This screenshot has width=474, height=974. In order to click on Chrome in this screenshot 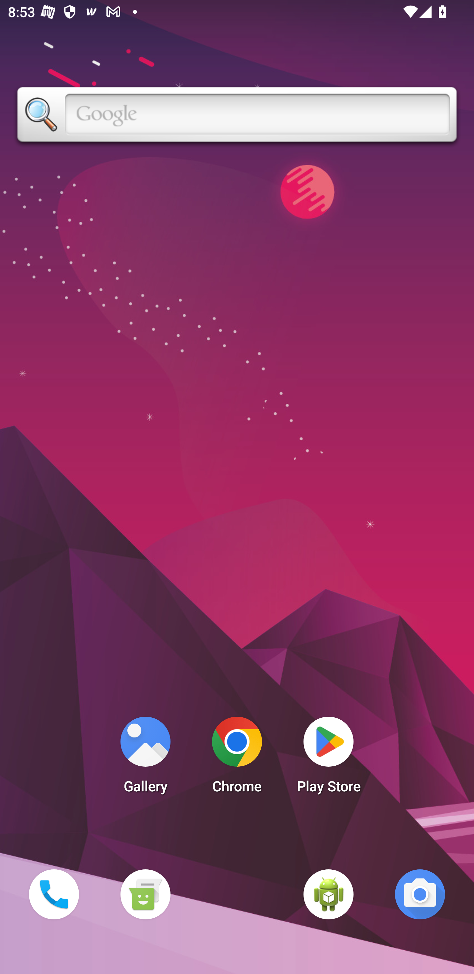, I will do `click(237, 758)`.